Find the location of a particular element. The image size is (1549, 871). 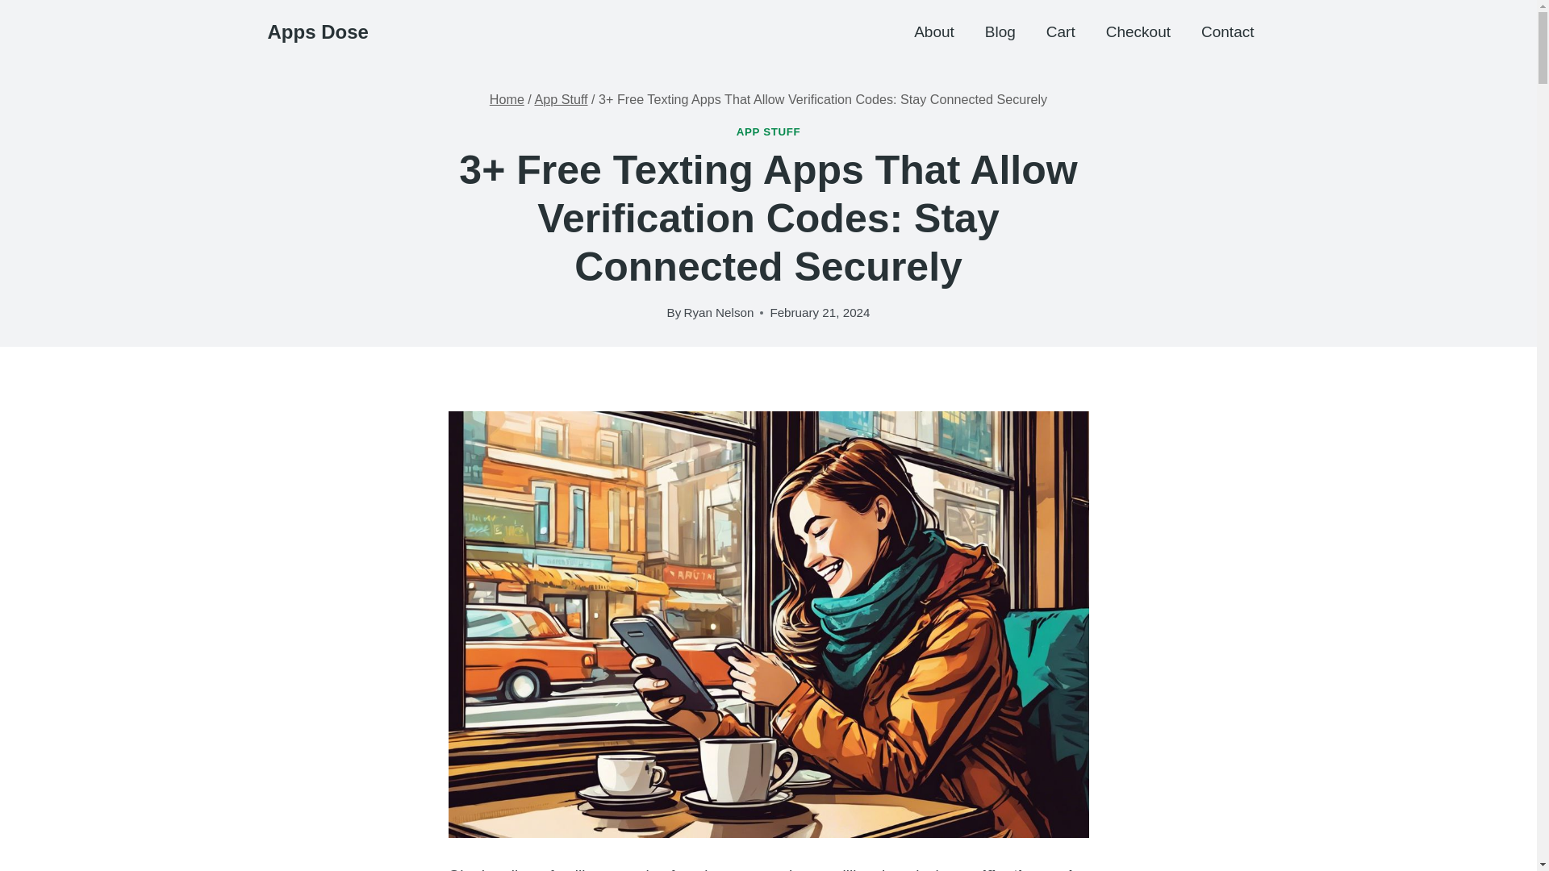

About is located at coordinates (933, 31).